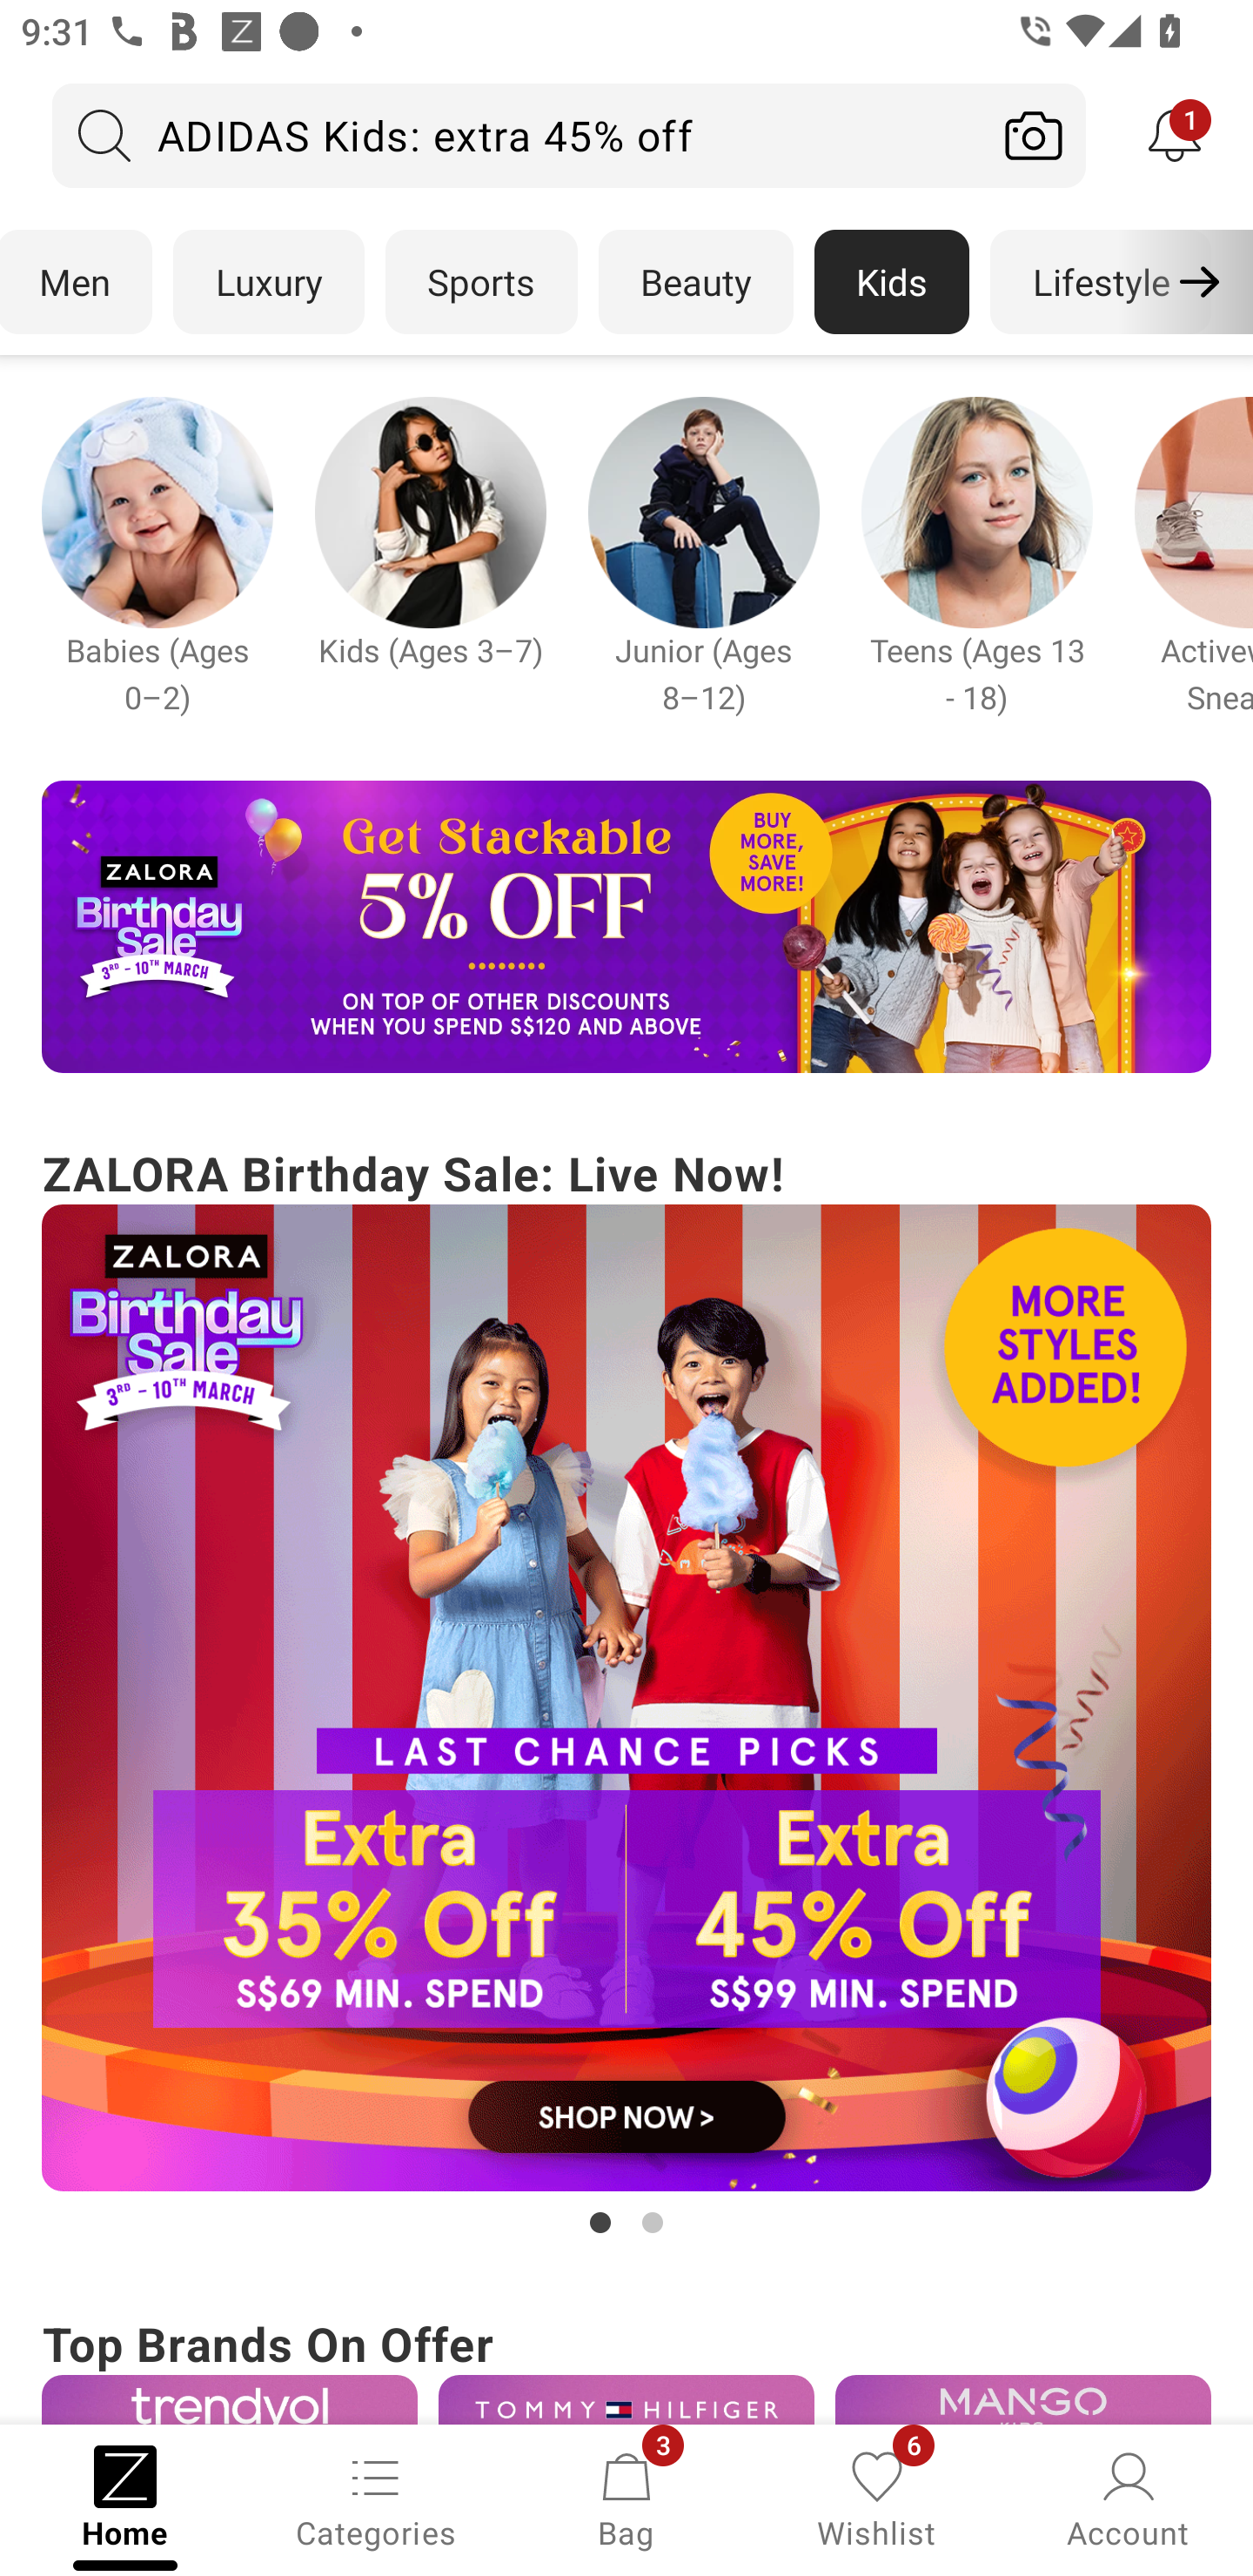  What do you see at coordinates (77, 282) in the screenshot?
I see `Men` at bounding box center [77, 282].